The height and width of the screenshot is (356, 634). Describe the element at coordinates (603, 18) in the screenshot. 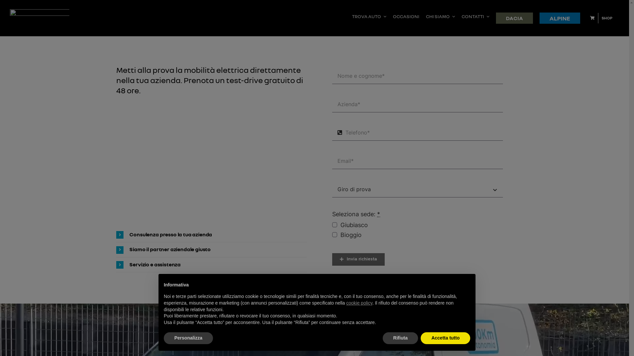

I see `SHOP` at that location.